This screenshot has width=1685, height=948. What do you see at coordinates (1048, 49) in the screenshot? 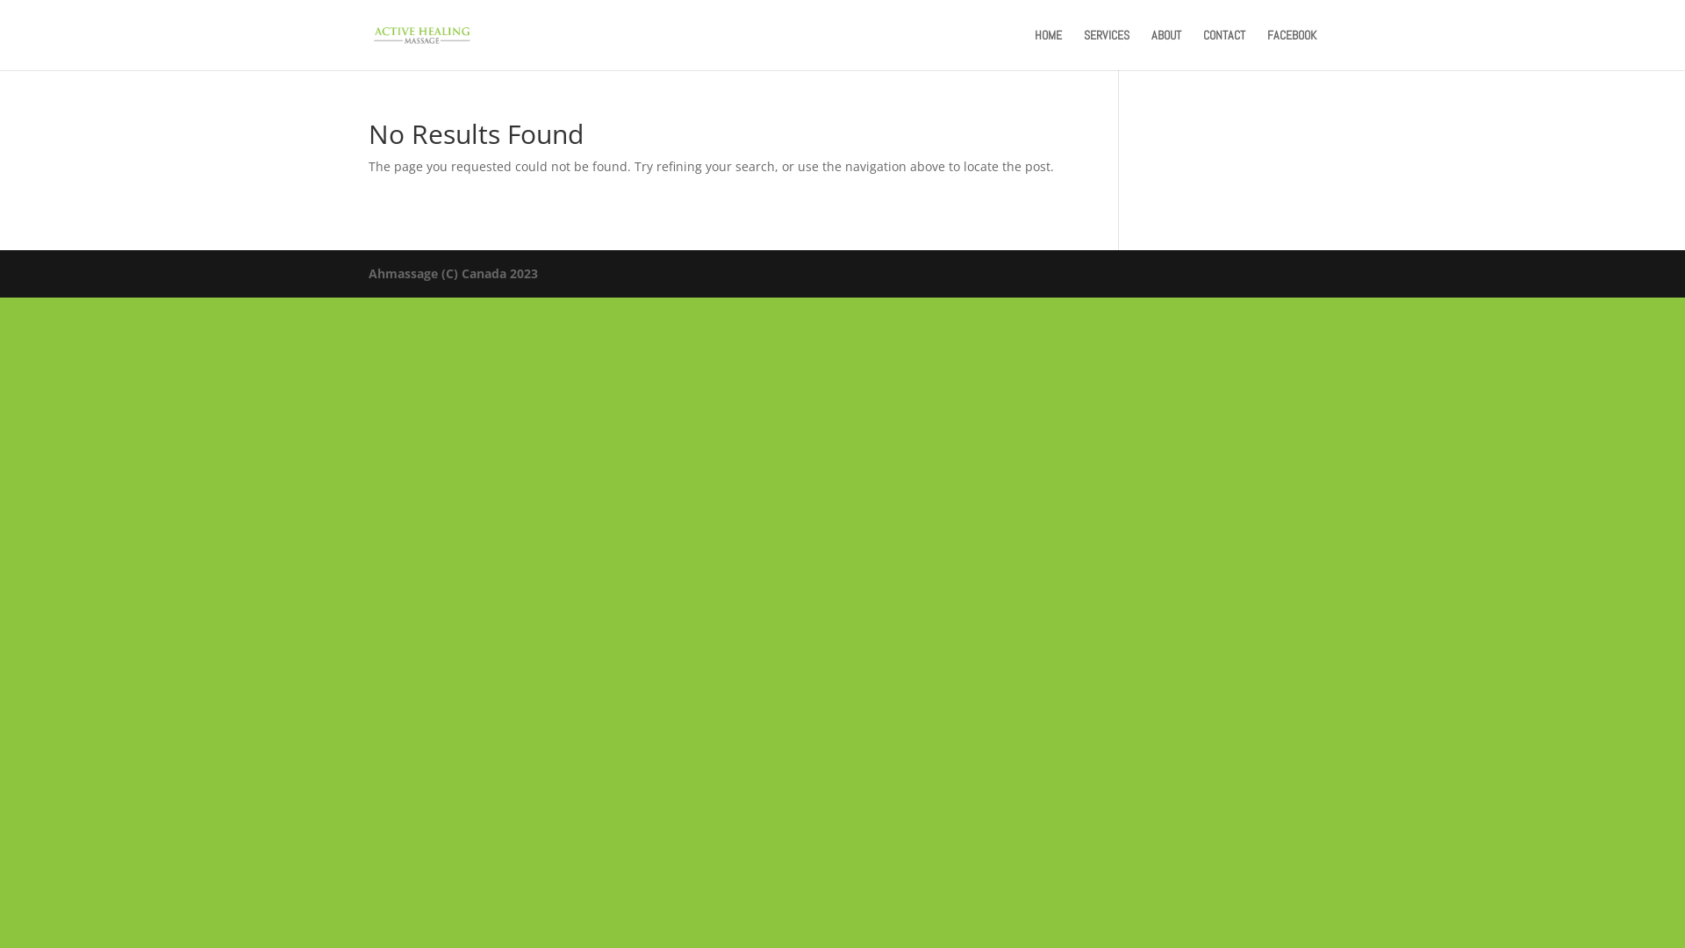
I see `HOME` at bounding box center [1048, 49].